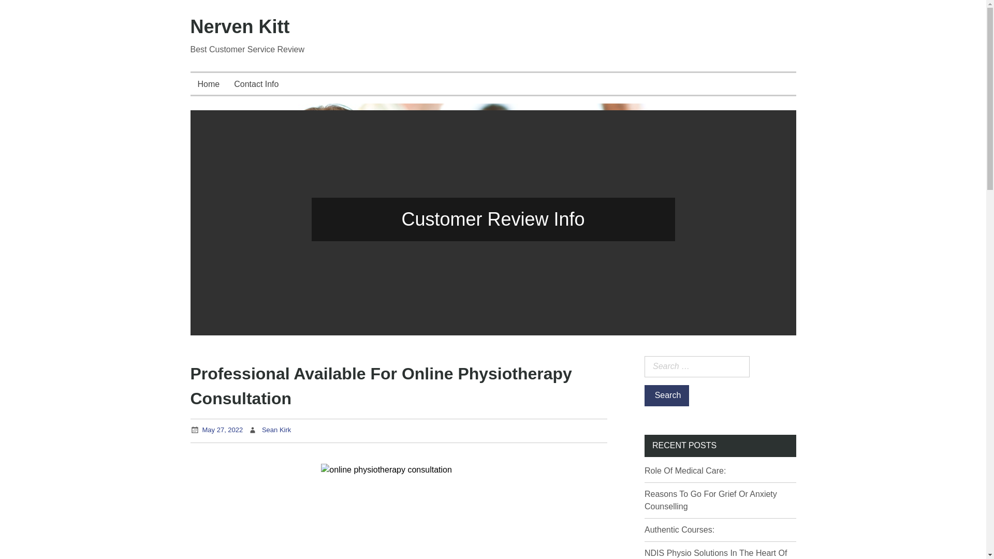 Image resolution: width=994 pixels, height=559 pixels. What do you see at coordinates (710, 500) in the screenshot?
I see `Reasons To Go For Grief Or Anxiety Counselling` at bounding box center [710, 500].